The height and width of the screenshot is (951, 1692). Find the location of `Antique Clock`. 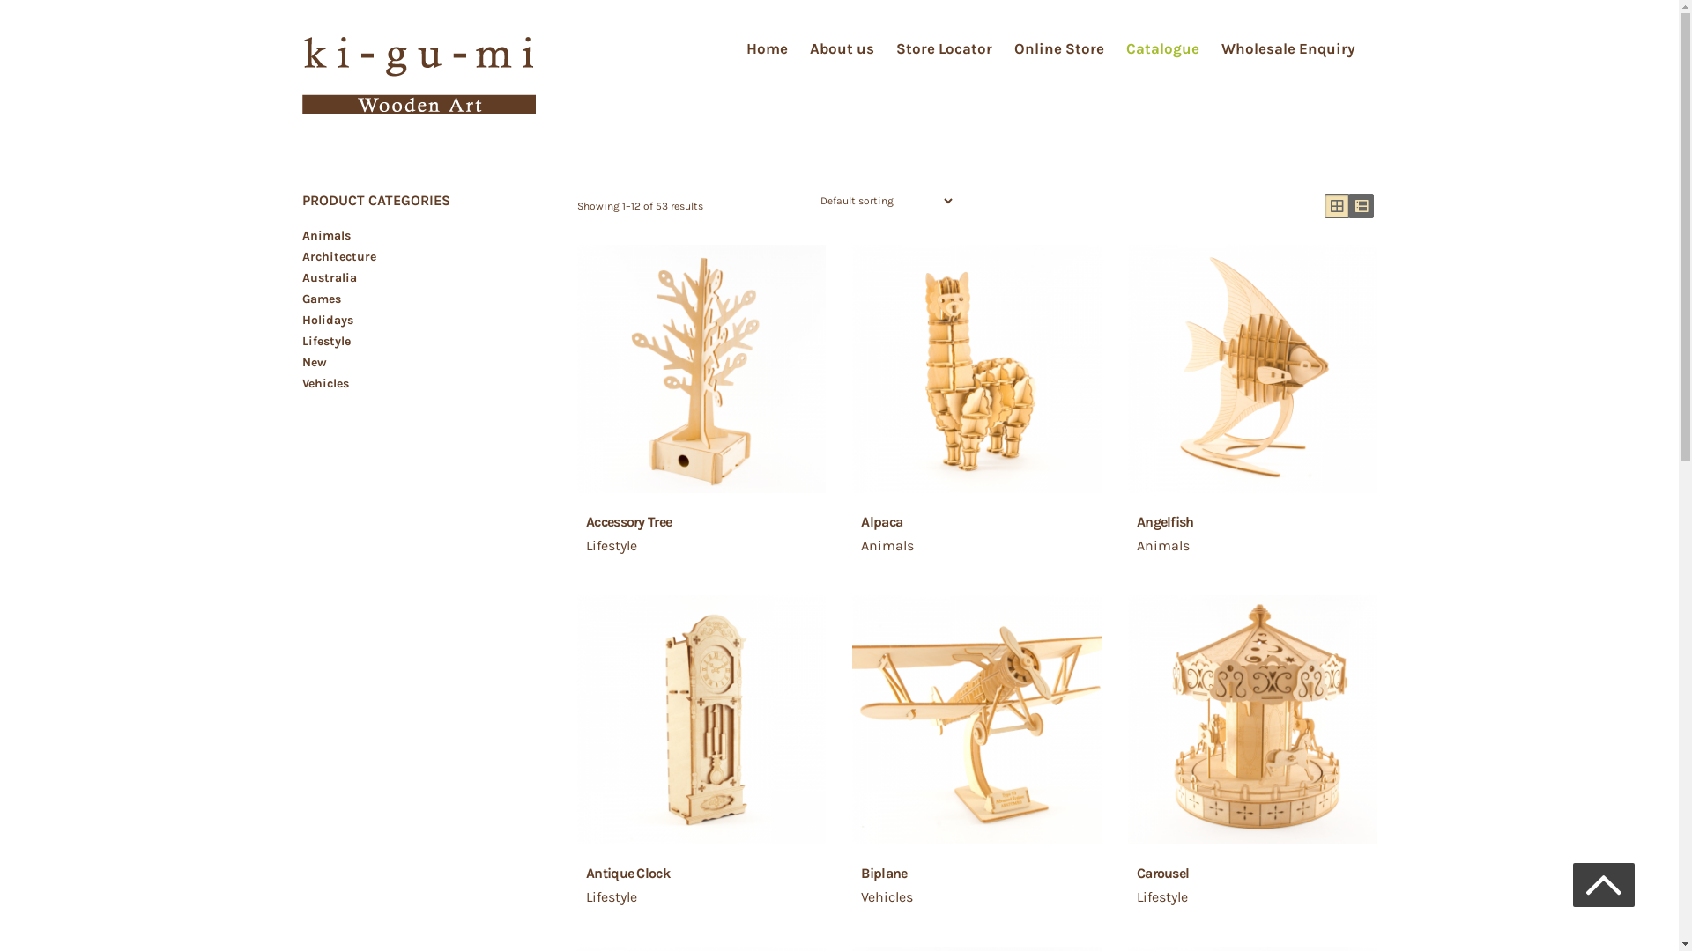

Antique Clock is located at coordinates (710, 882).